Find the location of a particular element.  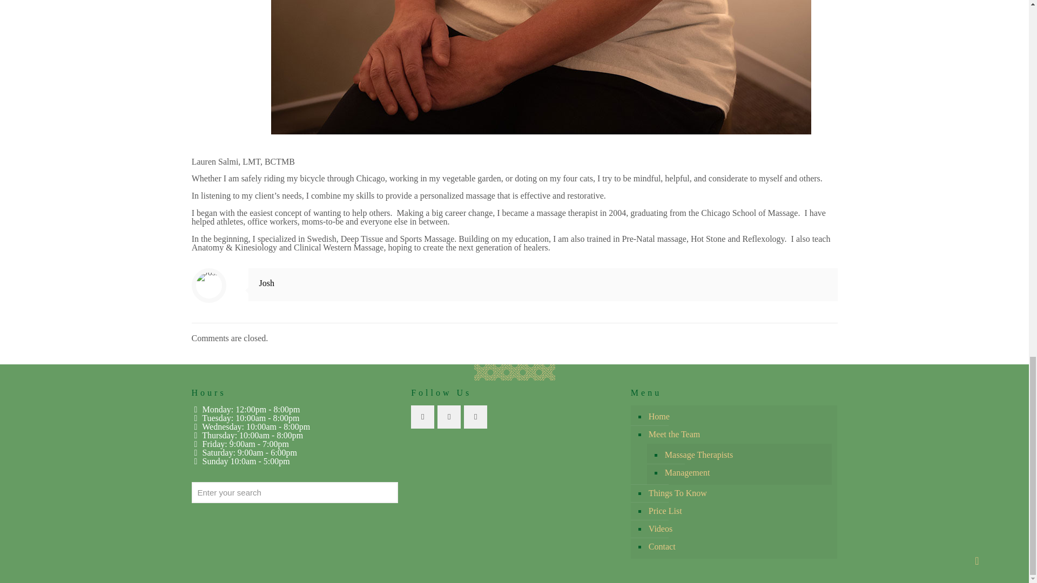

Meet the Team is located at coordinates (740, 435).